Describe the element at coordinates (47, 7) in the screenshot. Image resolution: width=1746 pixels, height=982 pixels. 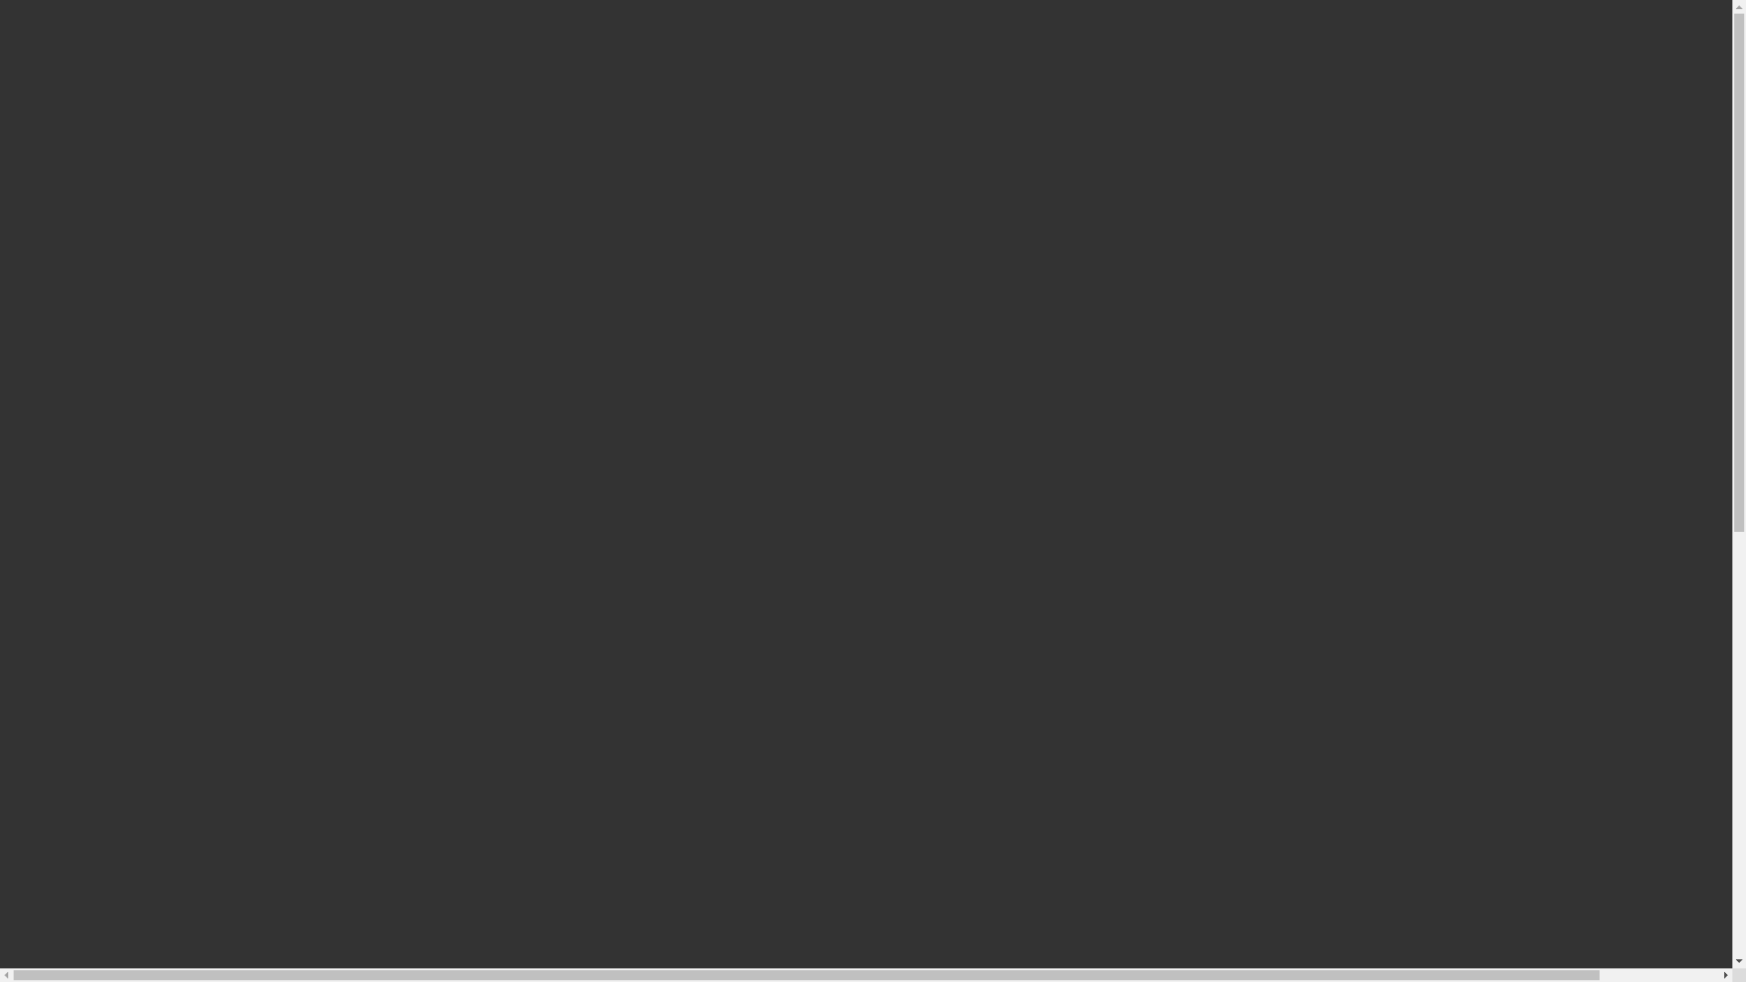
I see `BC Adligenswil` at that location.